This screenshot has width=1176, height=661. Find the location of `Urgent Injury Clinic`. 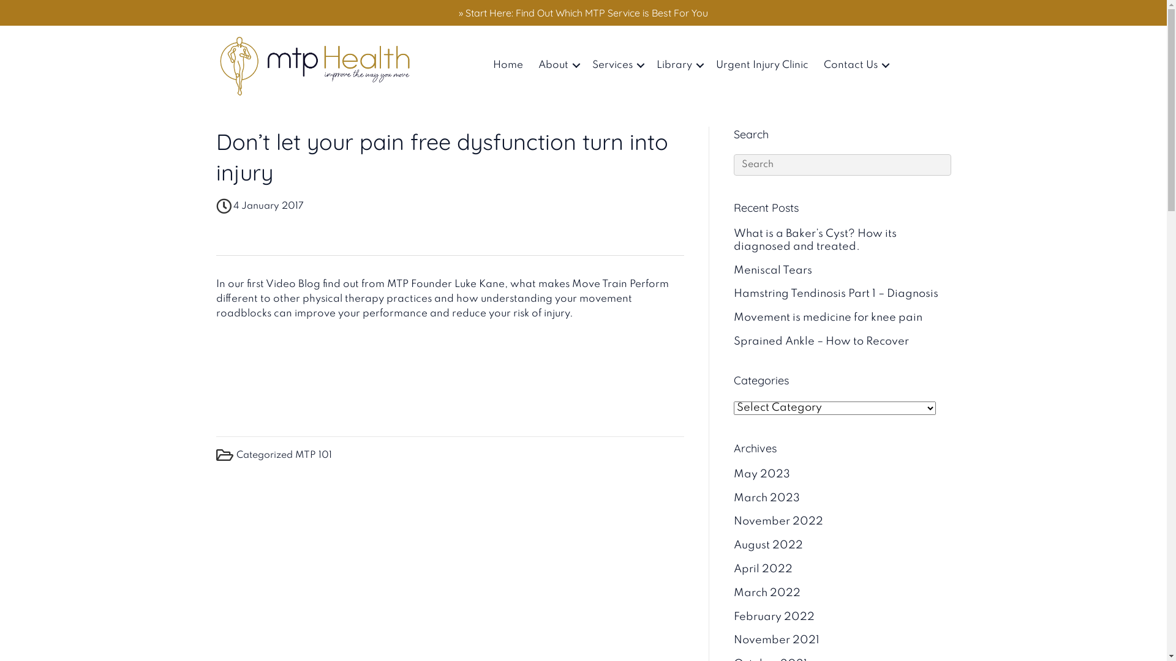

Urgent Injury Clinic is located at coordinates (762, 65).